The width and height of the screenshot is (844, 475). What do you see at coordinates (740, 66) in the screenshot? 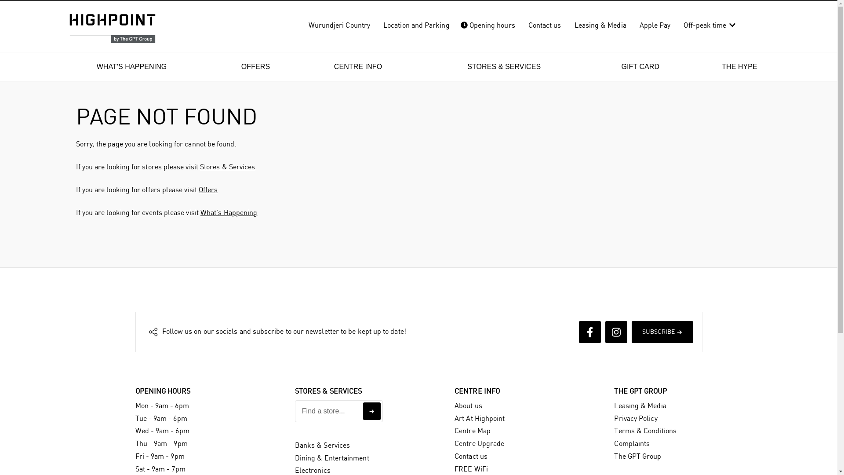
I see `THE HYPE` at bounding box center [740, 66].